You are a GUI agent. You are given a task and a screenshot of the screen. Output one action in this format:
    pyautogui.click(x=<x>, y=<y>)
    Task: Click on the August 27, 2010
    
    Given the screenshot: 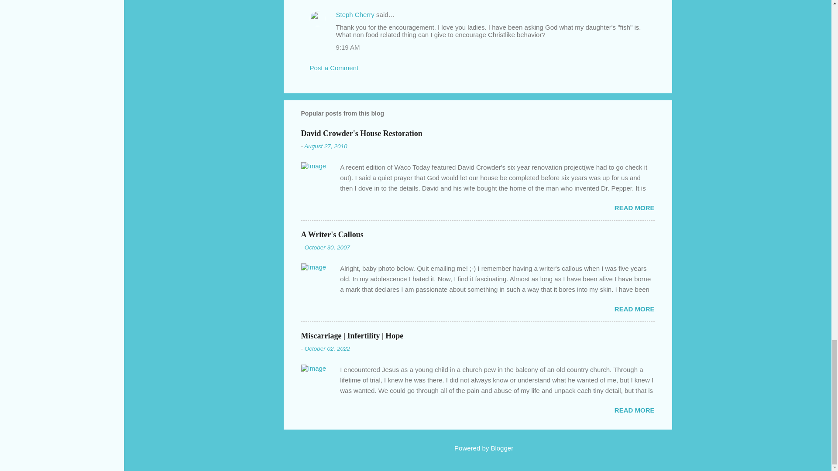 What is the action you would take?
    pyautogui.click(x=325, y=147)
    